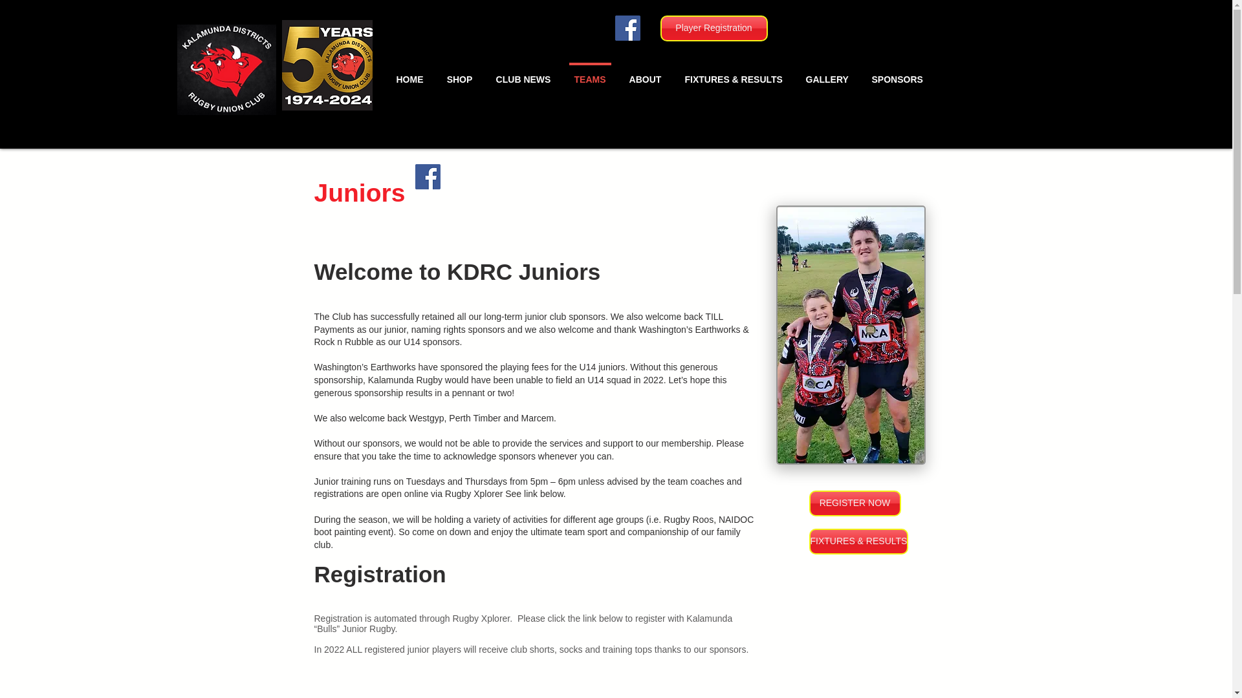  Describe the element at coordinates (898, 74) in the screenshot. I see `SPONSORS` at that location.